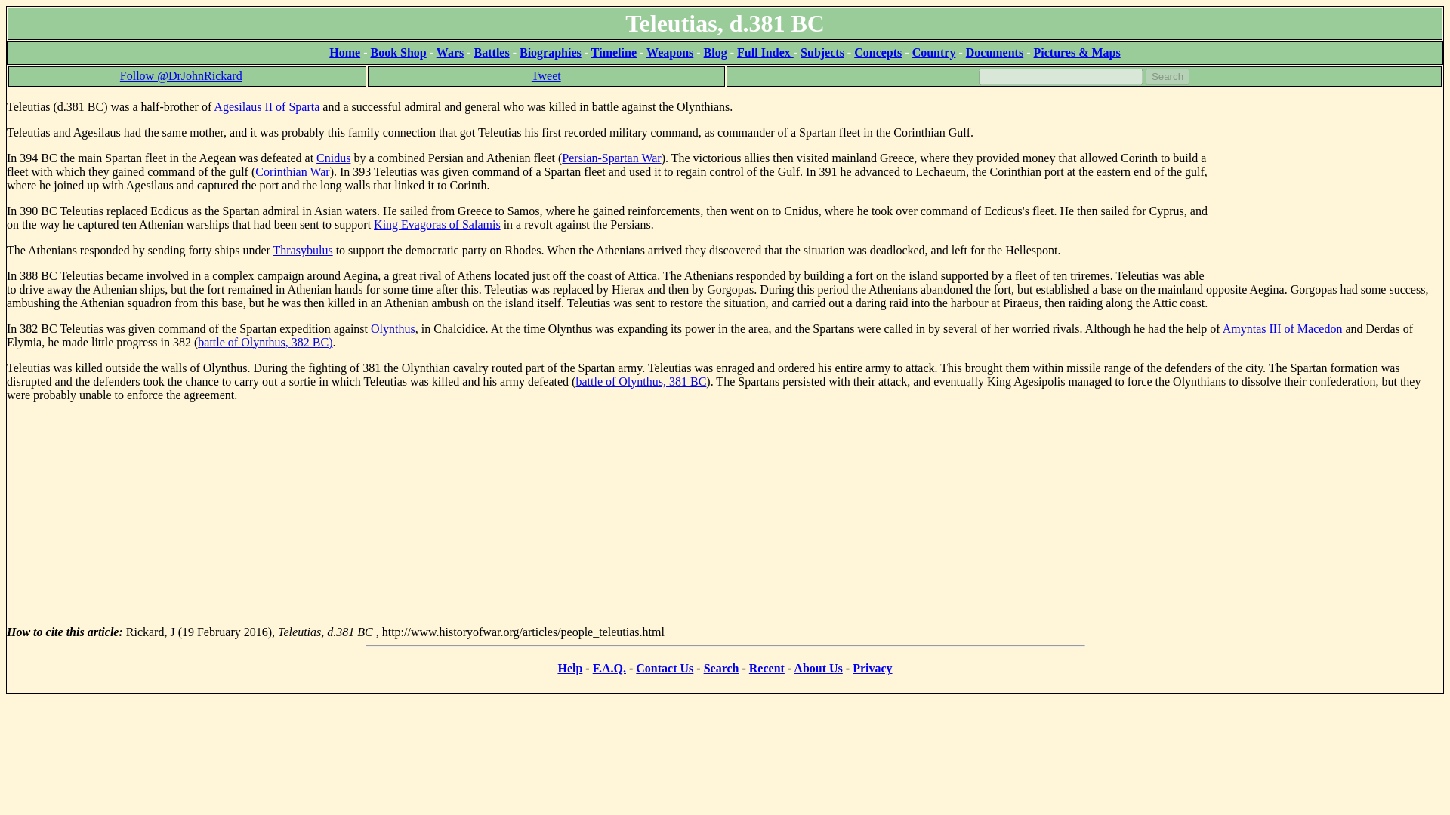 This screenshot has width=1450, height=815. I want to click on Persian-Spartan War, so click(612, 158).